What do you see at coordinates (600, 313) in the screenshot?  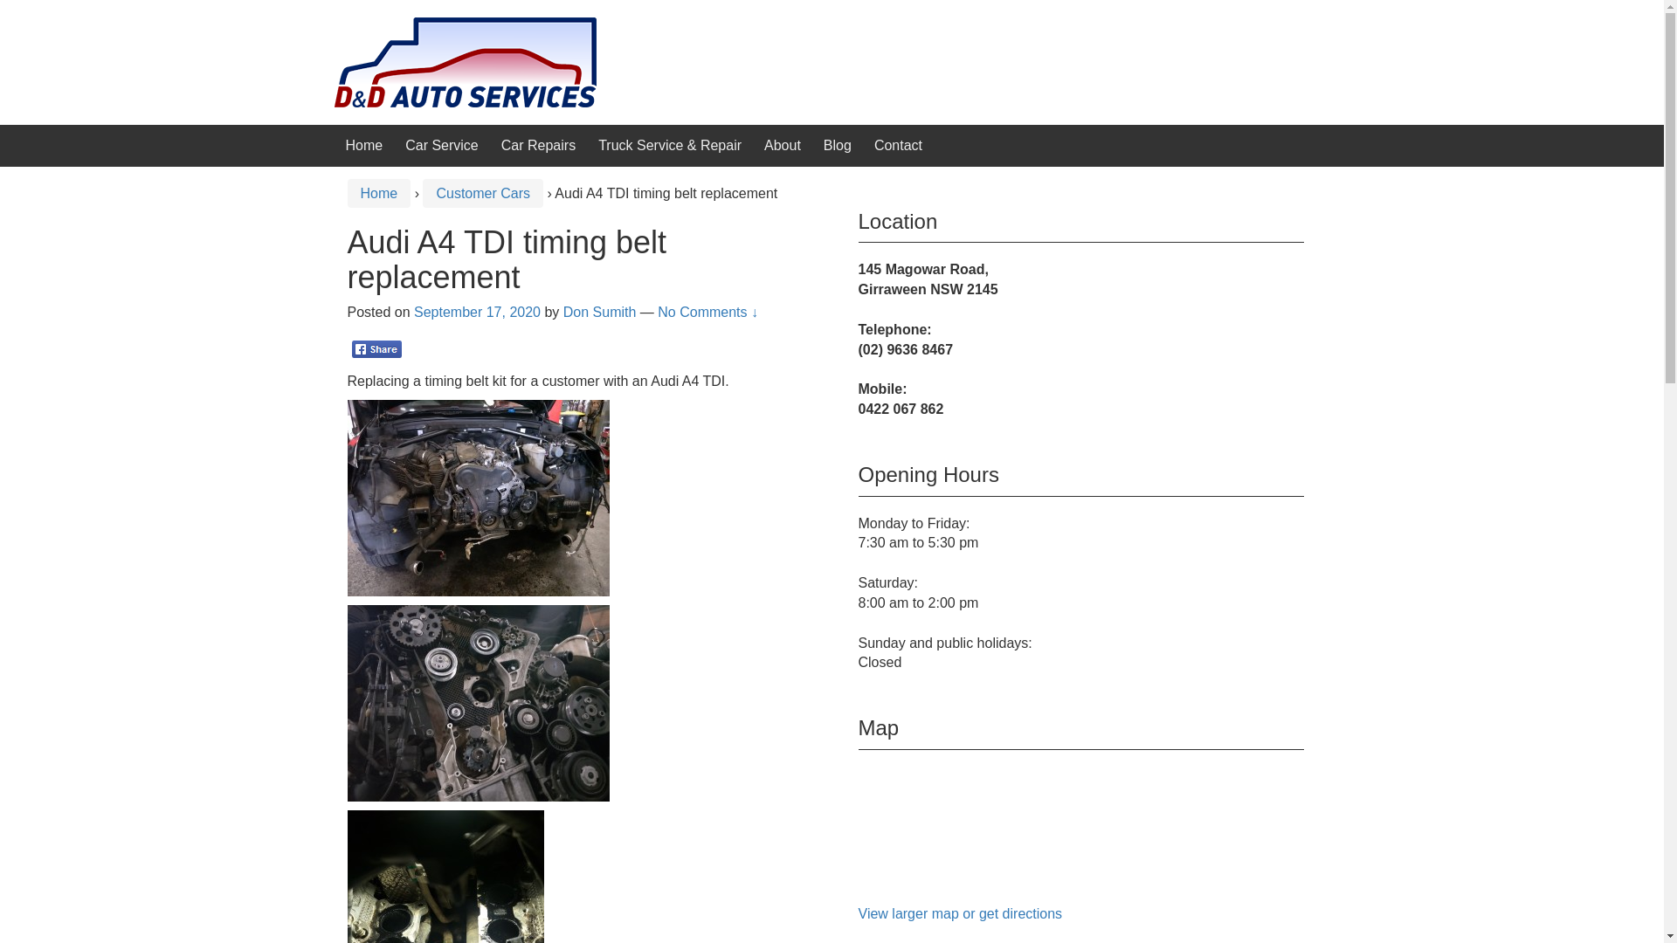 I see `Don Sumith` at bounding box center [600, 313].